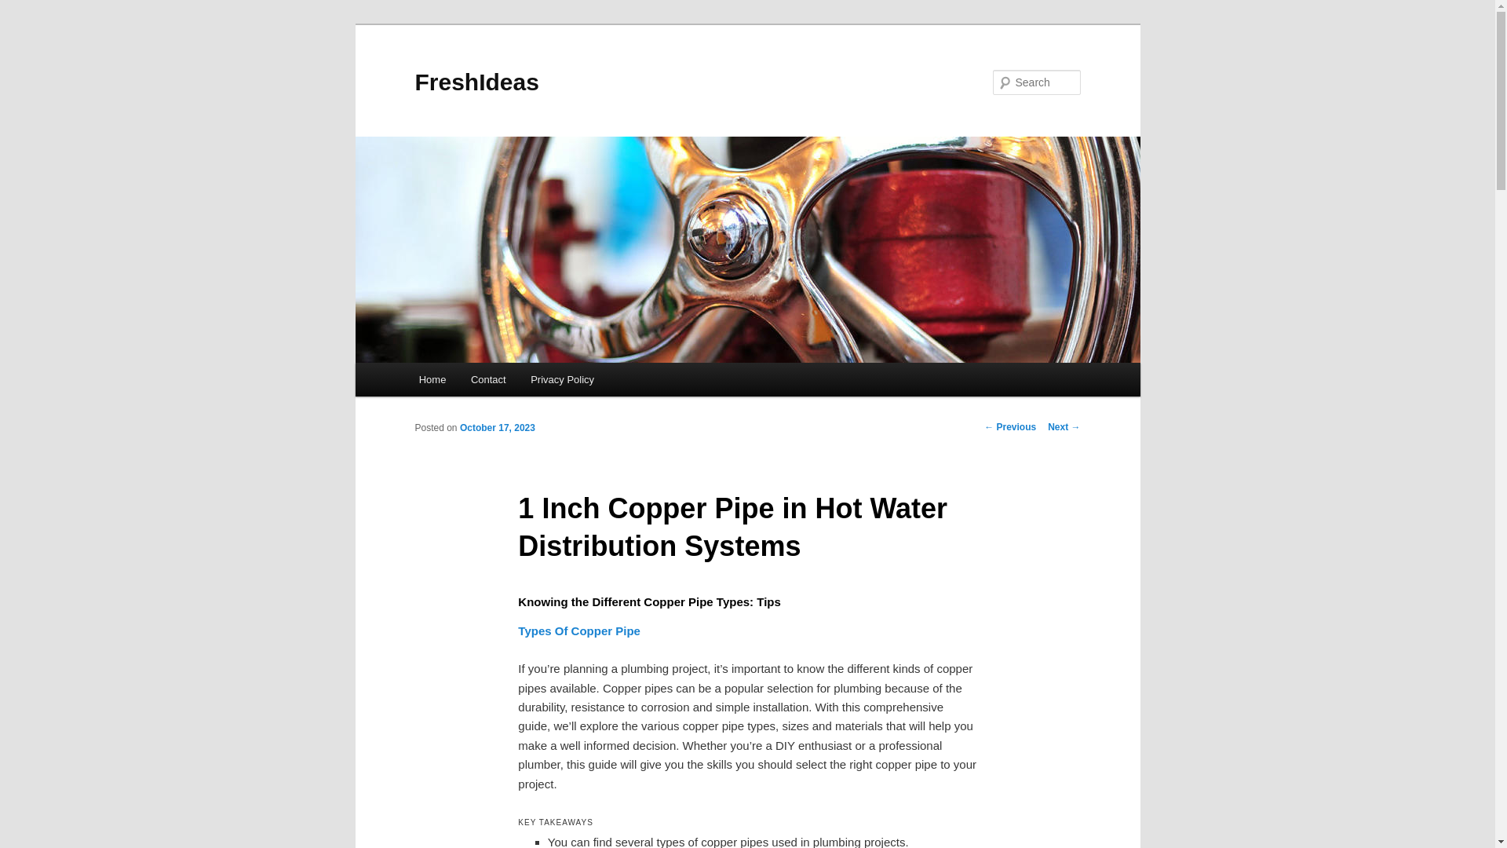  What do you see at coordinates (25, 9) in the screenshot?
I see `Search` at bounding box center [25, 9].